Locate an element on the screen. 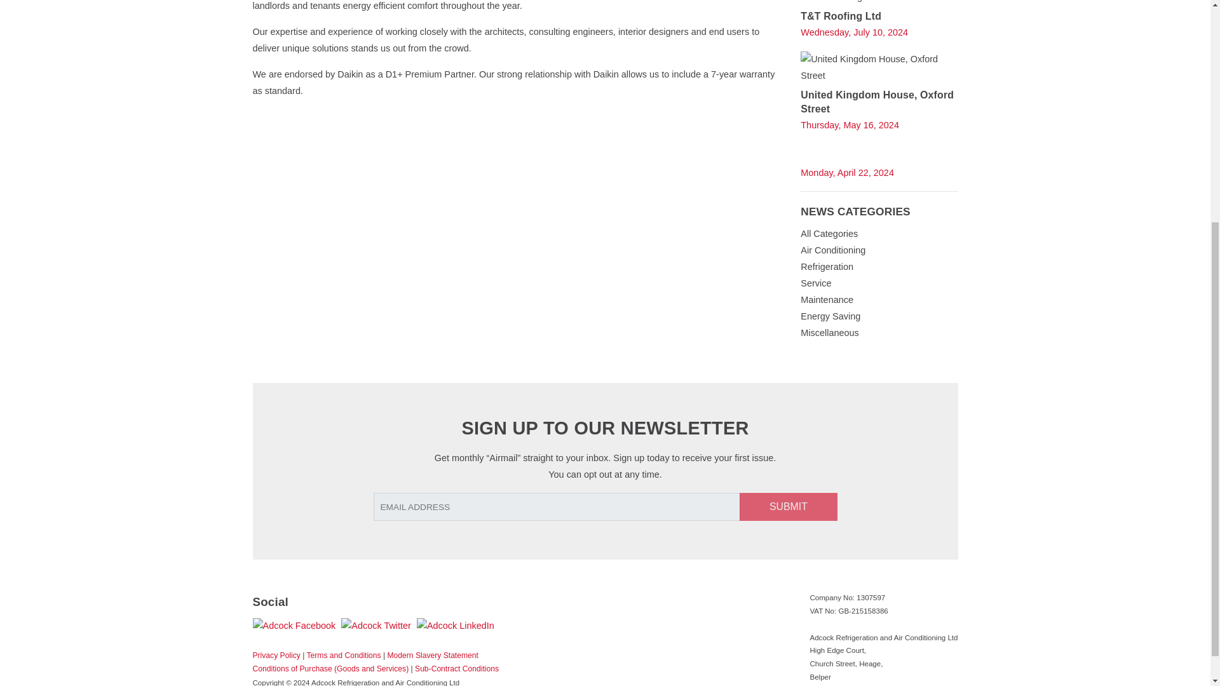 The width and height of the screenshot is (1220, 686). Terms and Conditions is located at coordinates (344, 655).